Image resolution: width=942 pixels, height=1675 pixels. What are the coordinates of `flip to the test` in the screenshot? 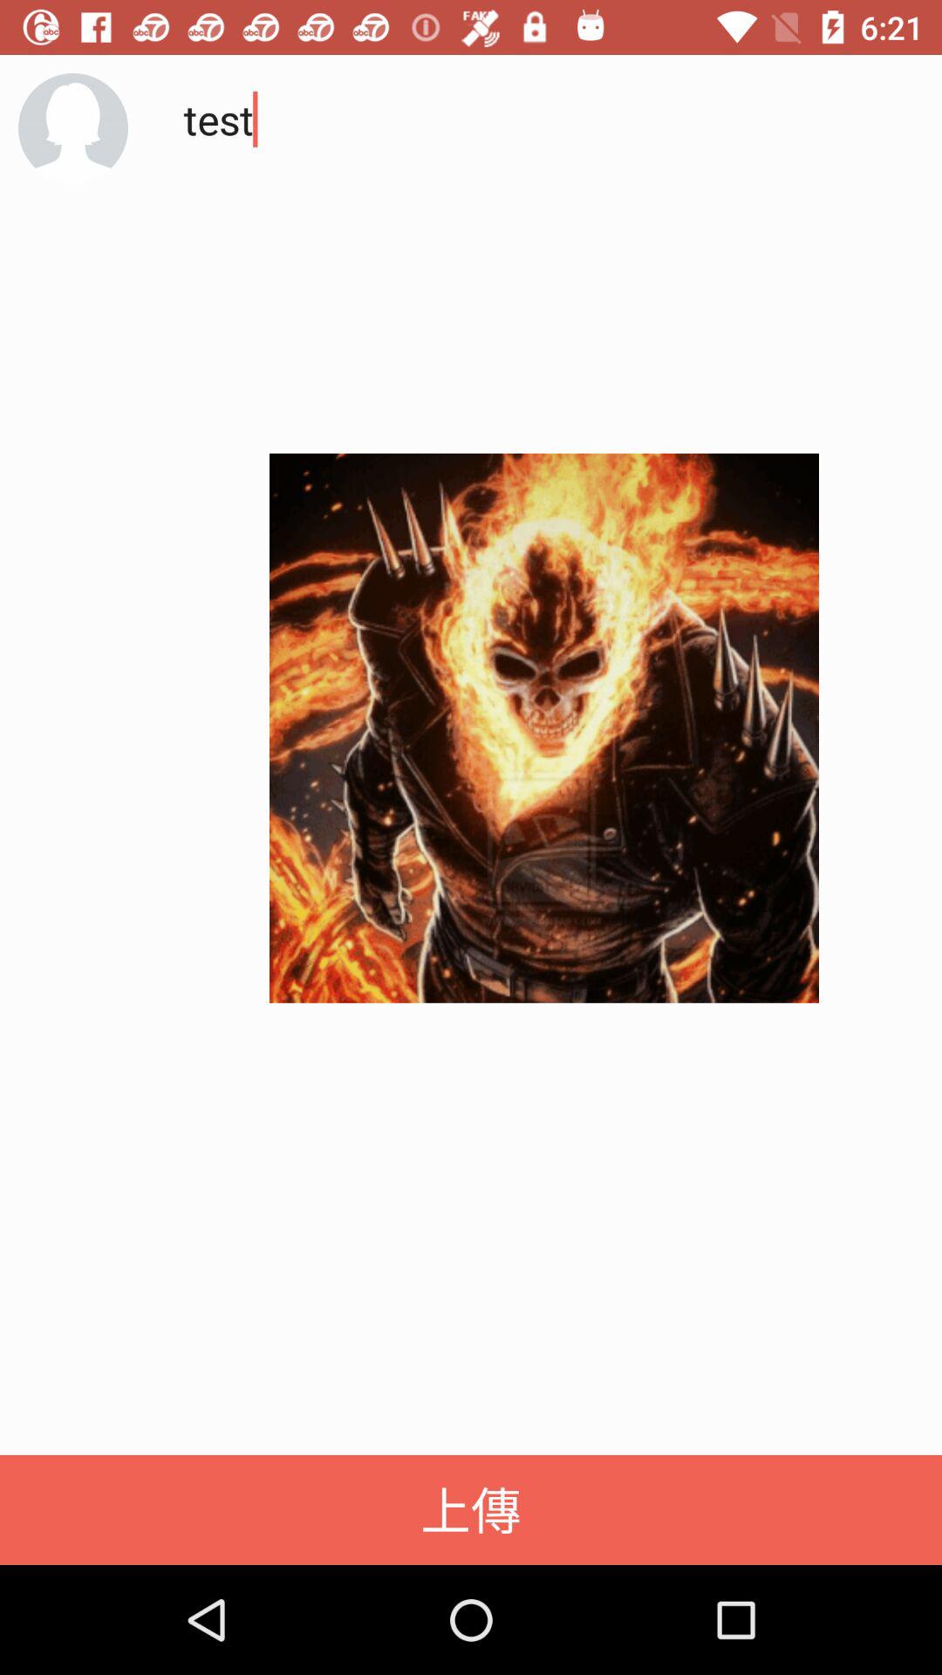 It's located at (536, 244).